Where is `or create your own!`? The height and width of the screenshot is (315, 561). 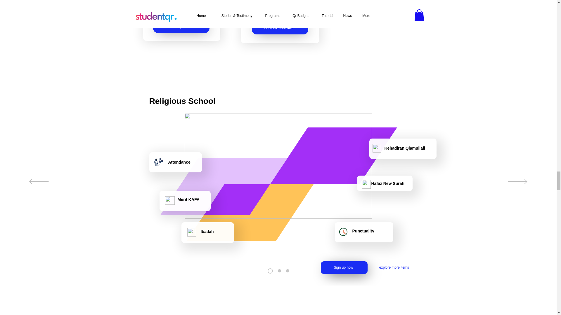
or create your own! is located at coordinates (280, 28).